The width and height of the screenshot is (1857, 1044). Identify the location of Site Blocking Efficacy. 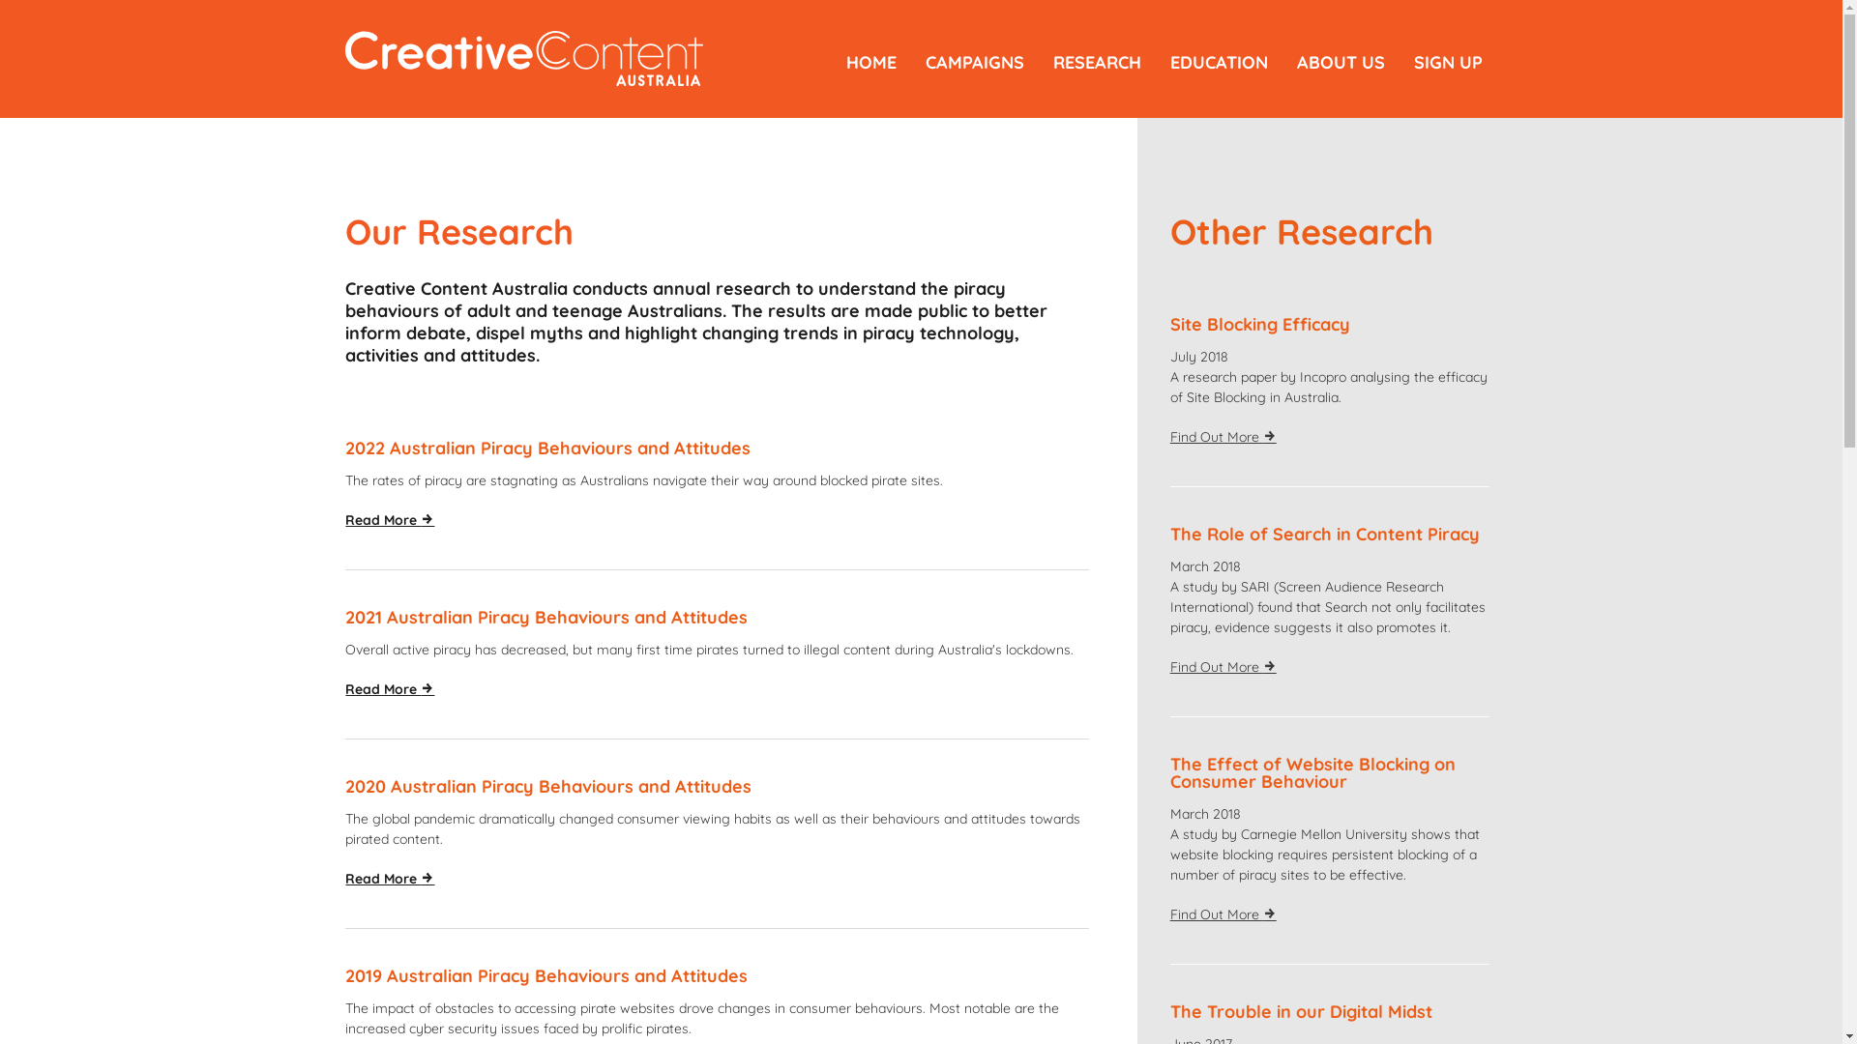
(1260, 325).